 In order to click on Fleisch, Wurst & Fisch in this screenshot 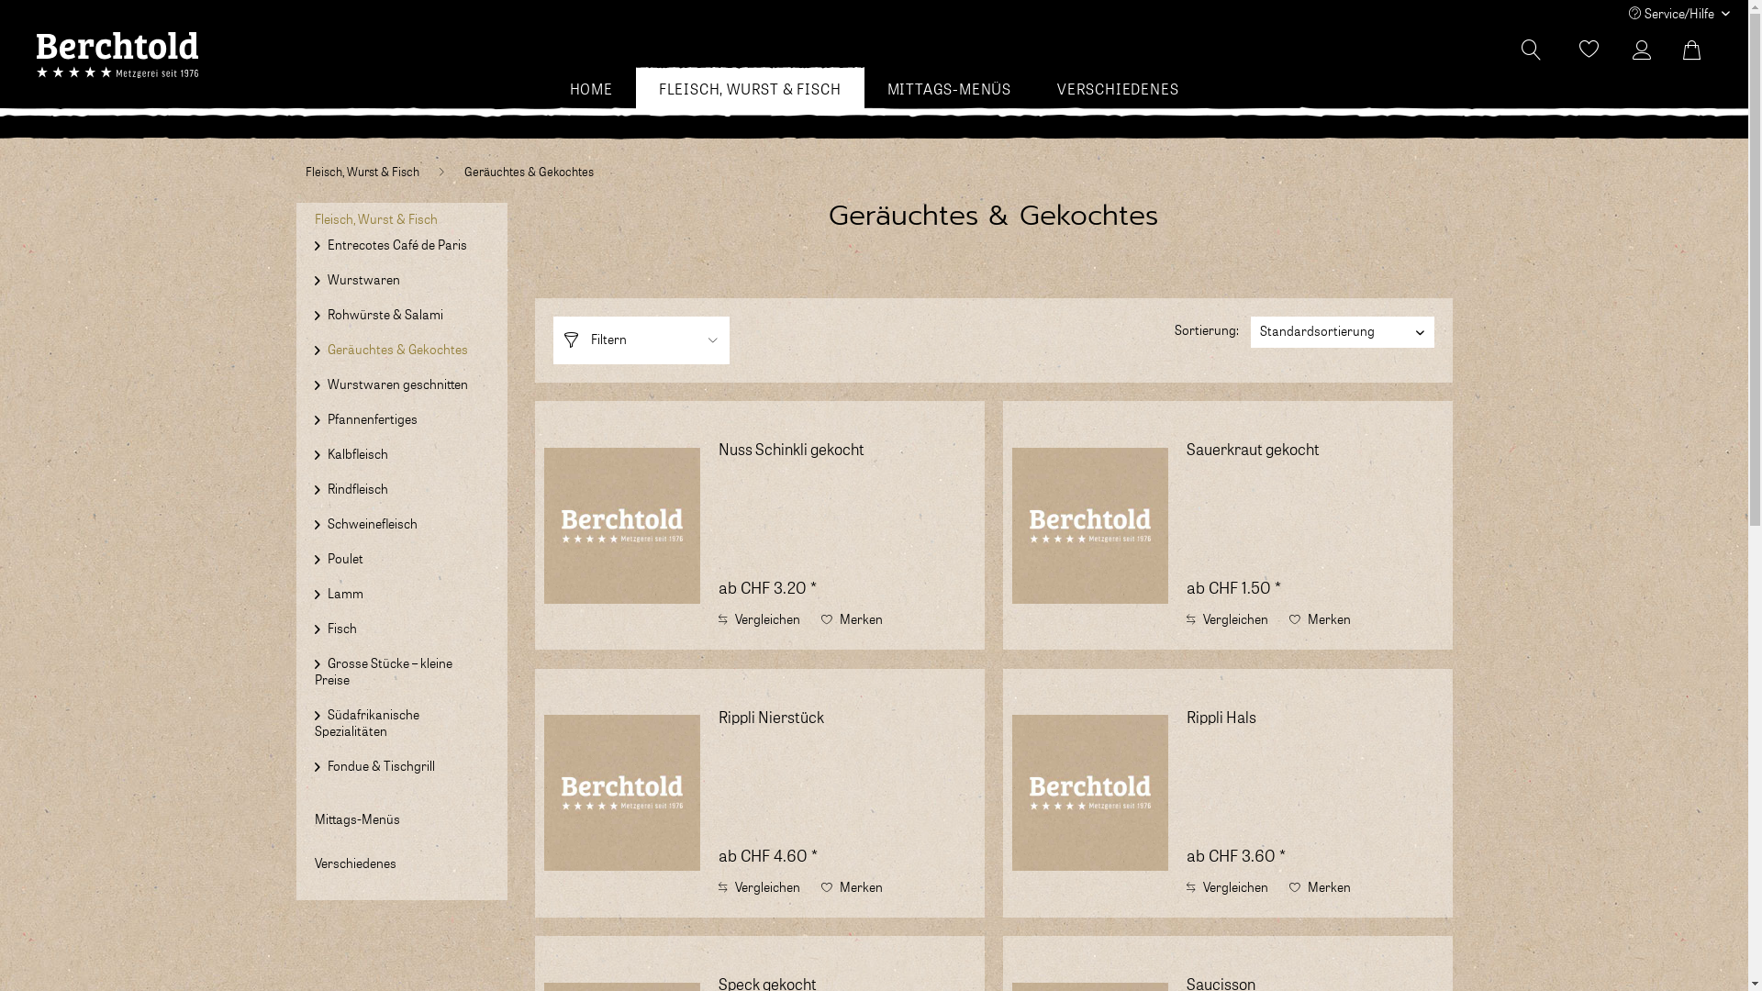, I will do `click(362, 173)`.